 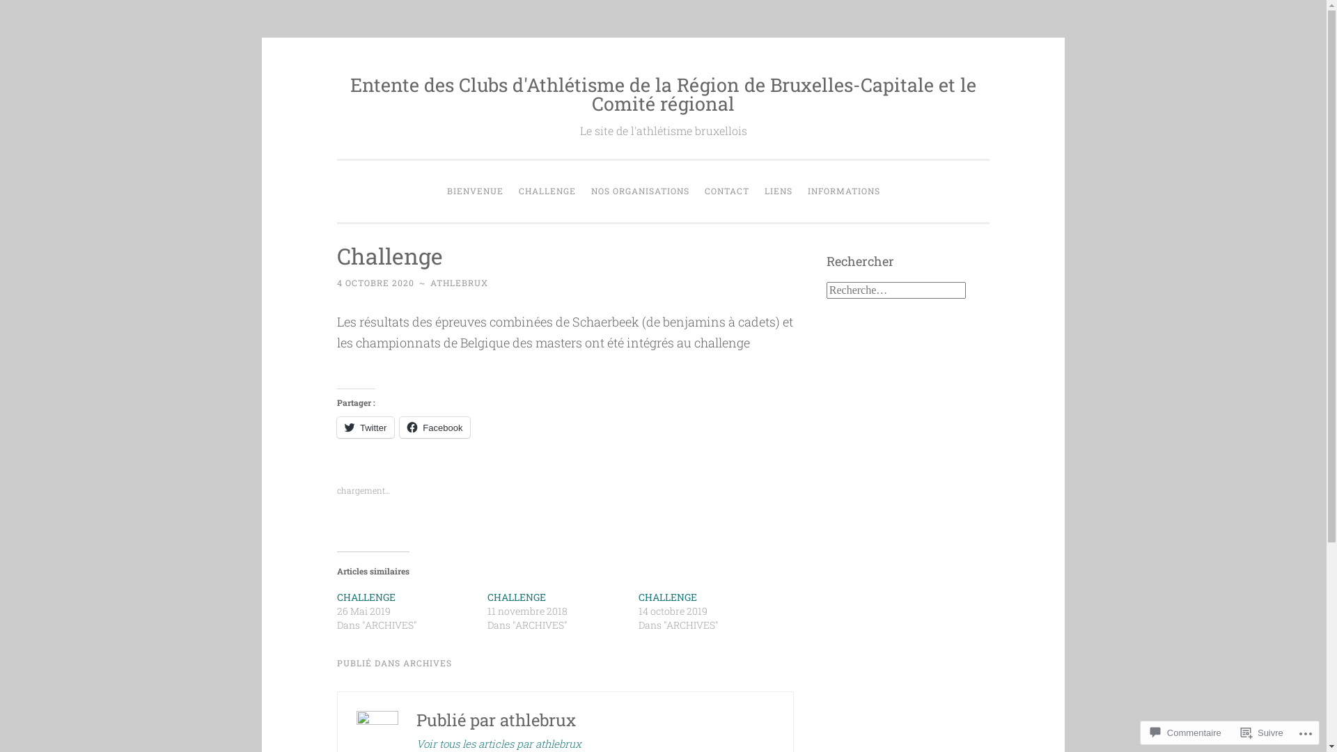 I want to click on ARCHIVES, so click(x=428, y=663).